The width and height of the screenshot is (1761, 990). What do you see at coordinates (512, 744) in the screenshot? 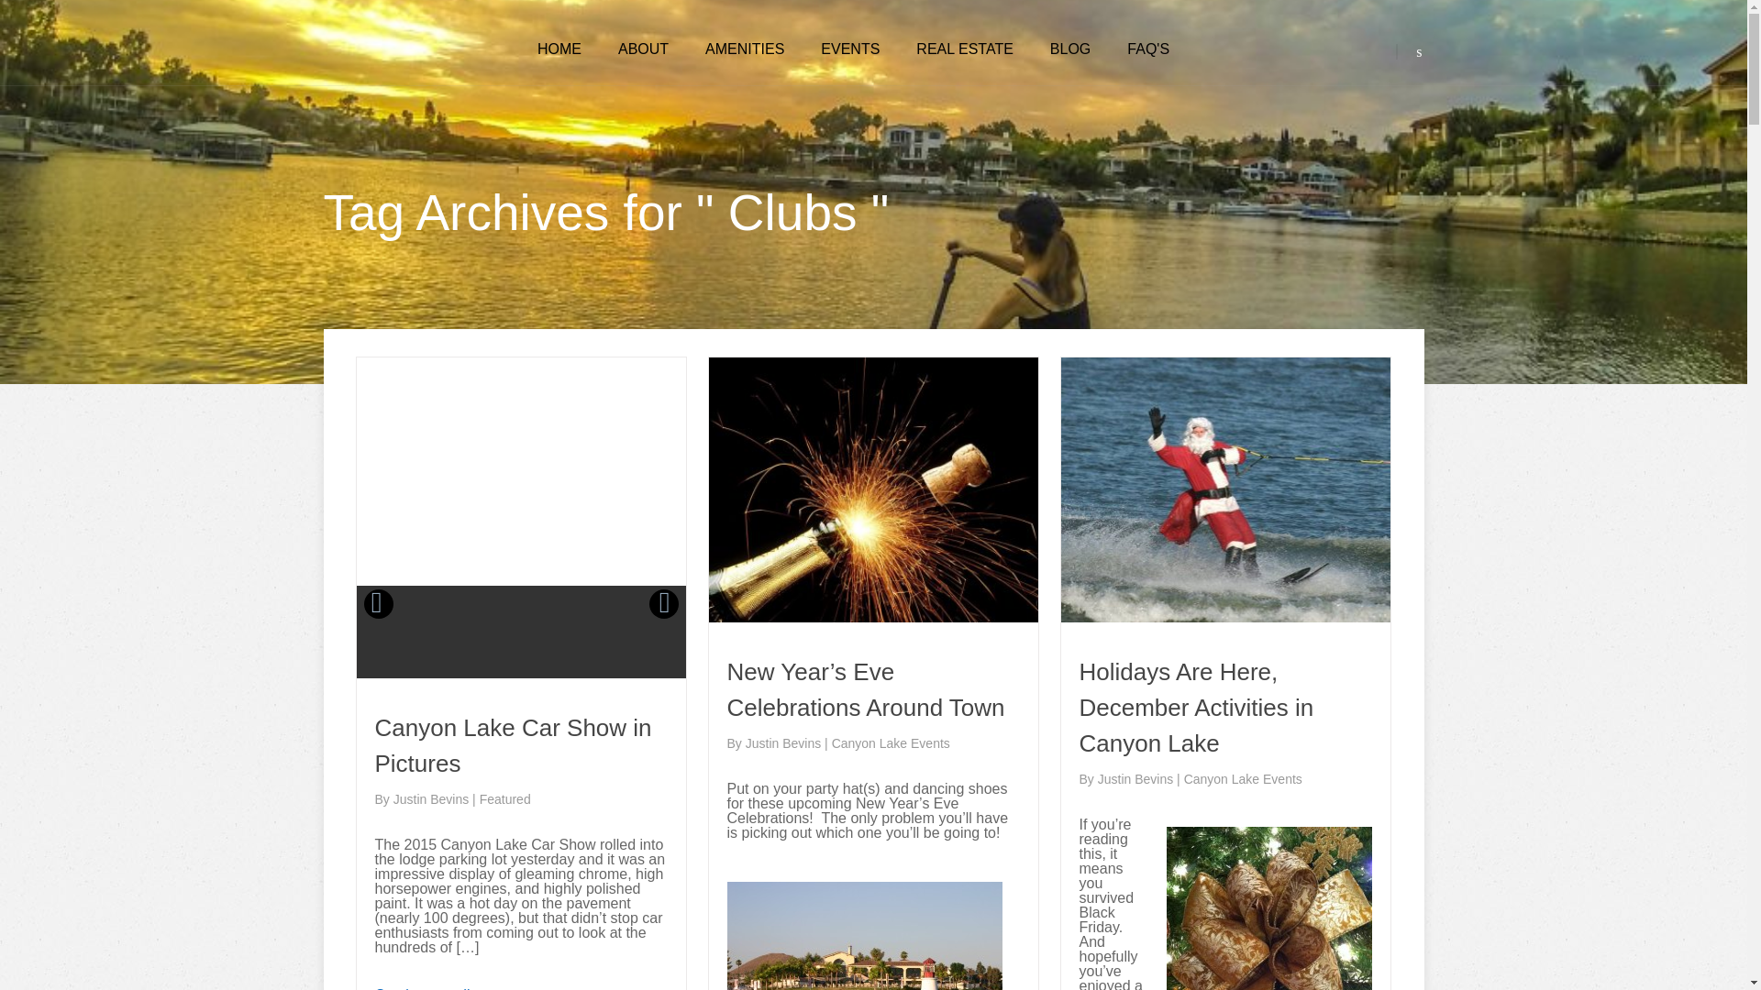
I see `Canyon Lake Car Show in Pictures` at bounding box center [512, 744].